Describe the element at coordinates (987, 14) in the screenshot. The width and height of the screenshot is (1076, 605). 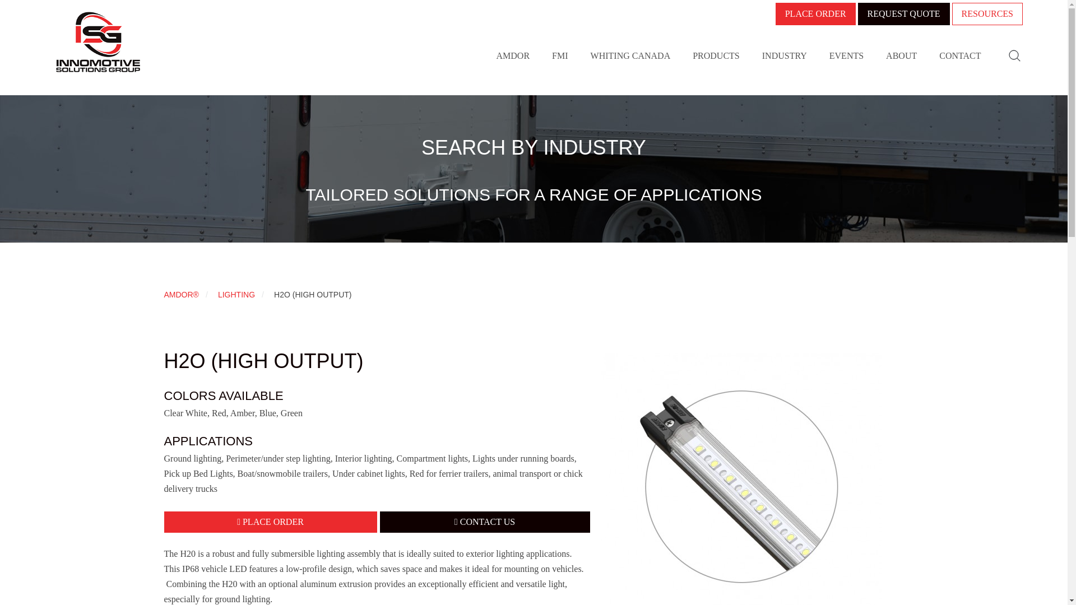
I see `RESOURCES` at that location.